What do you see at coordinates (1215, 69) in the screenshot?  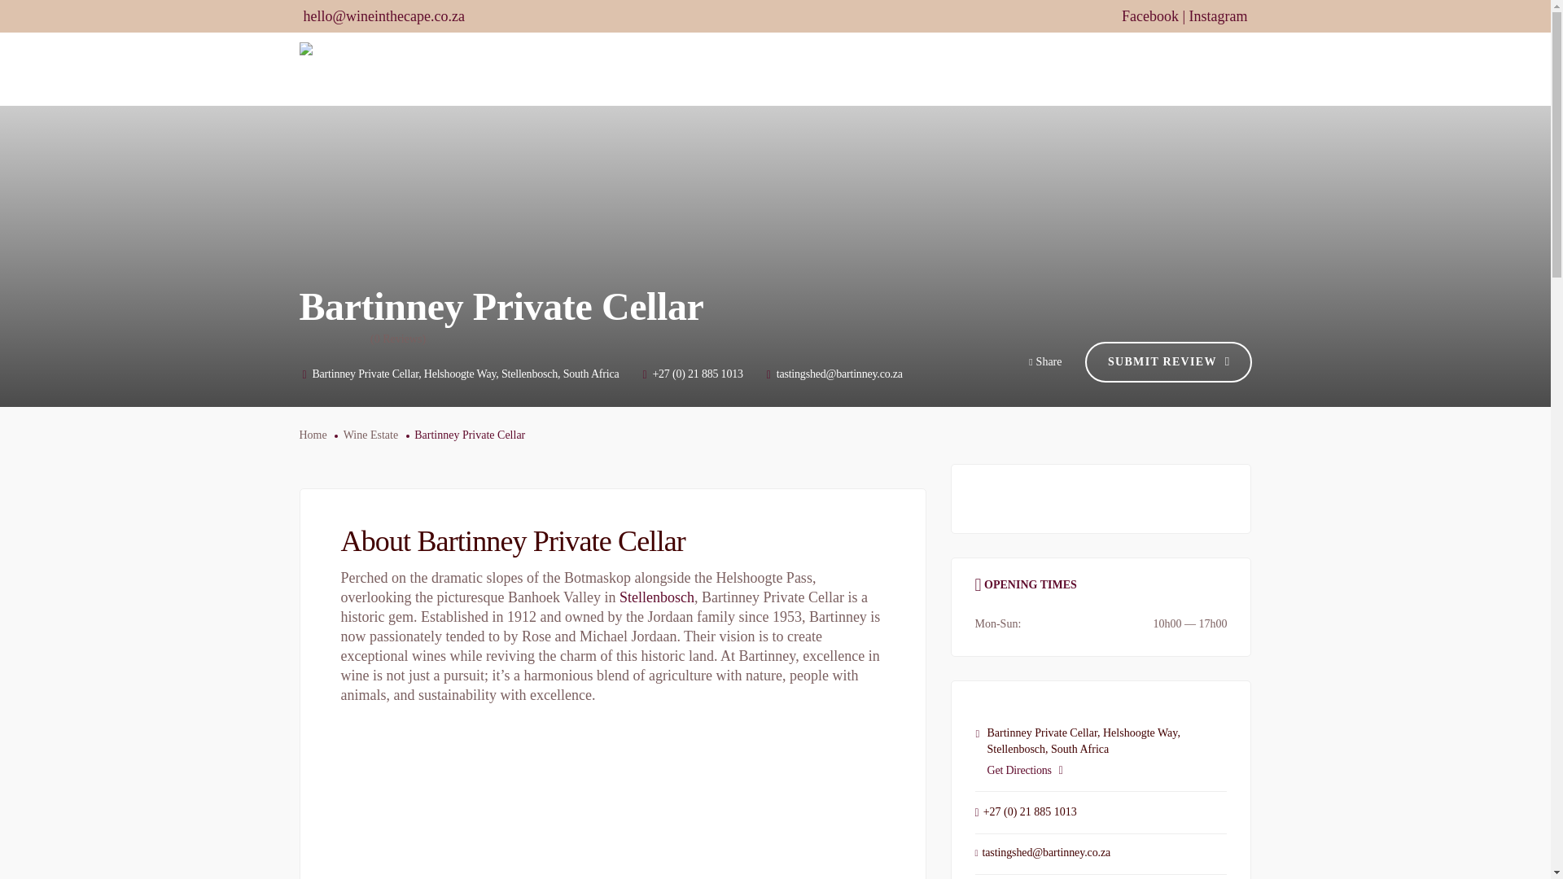 I see `Contact Us` at bounding box center [1215, 69].